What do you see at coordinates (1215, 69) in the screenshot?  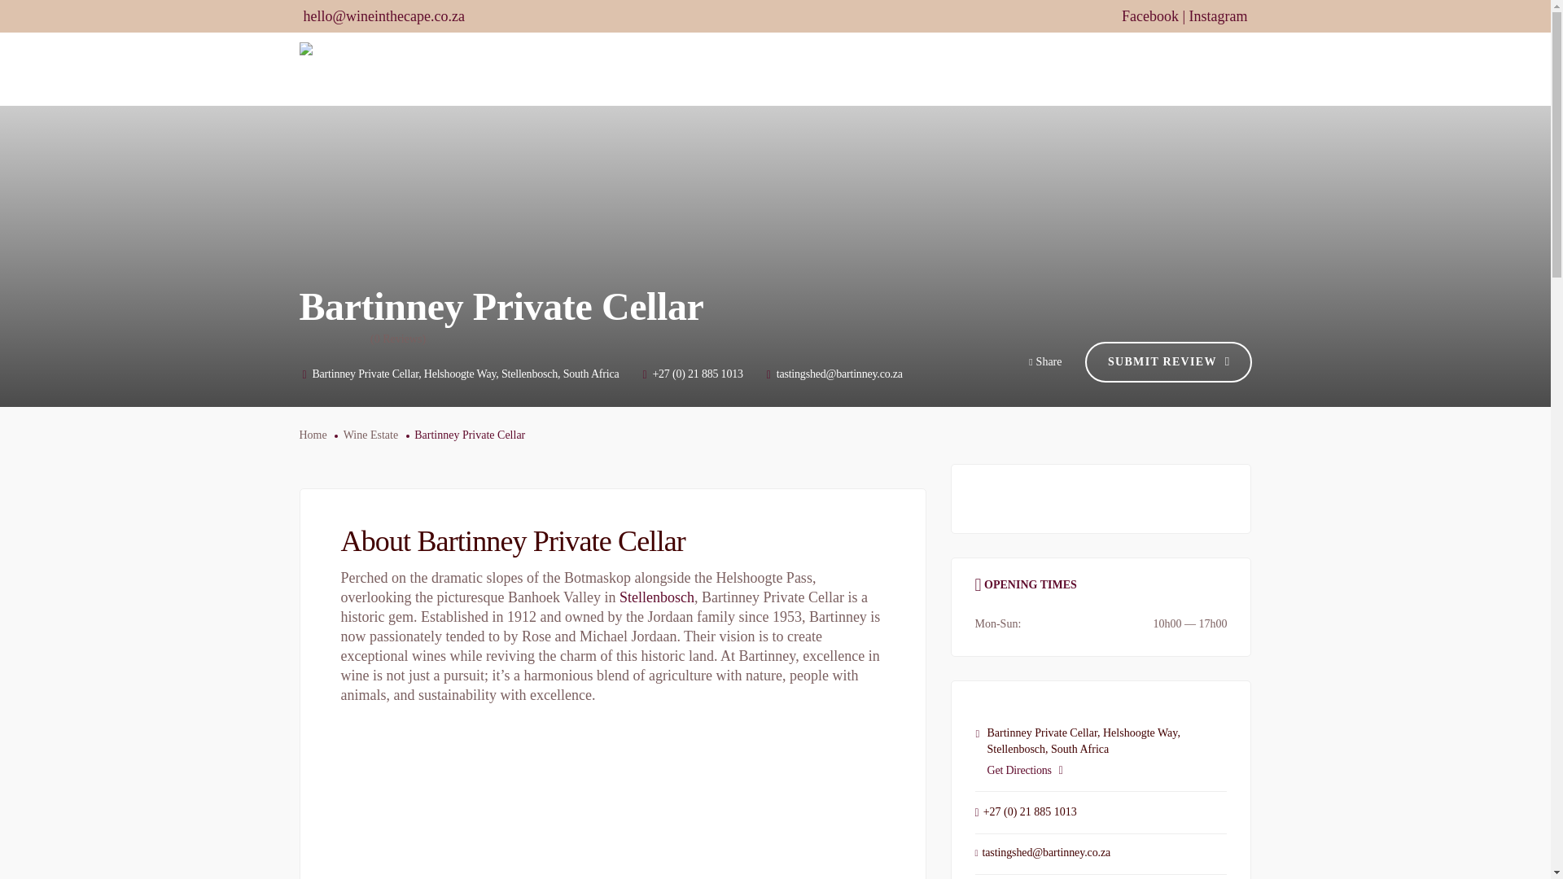 I see `Contact Us` at bounding box center [1215, 69].